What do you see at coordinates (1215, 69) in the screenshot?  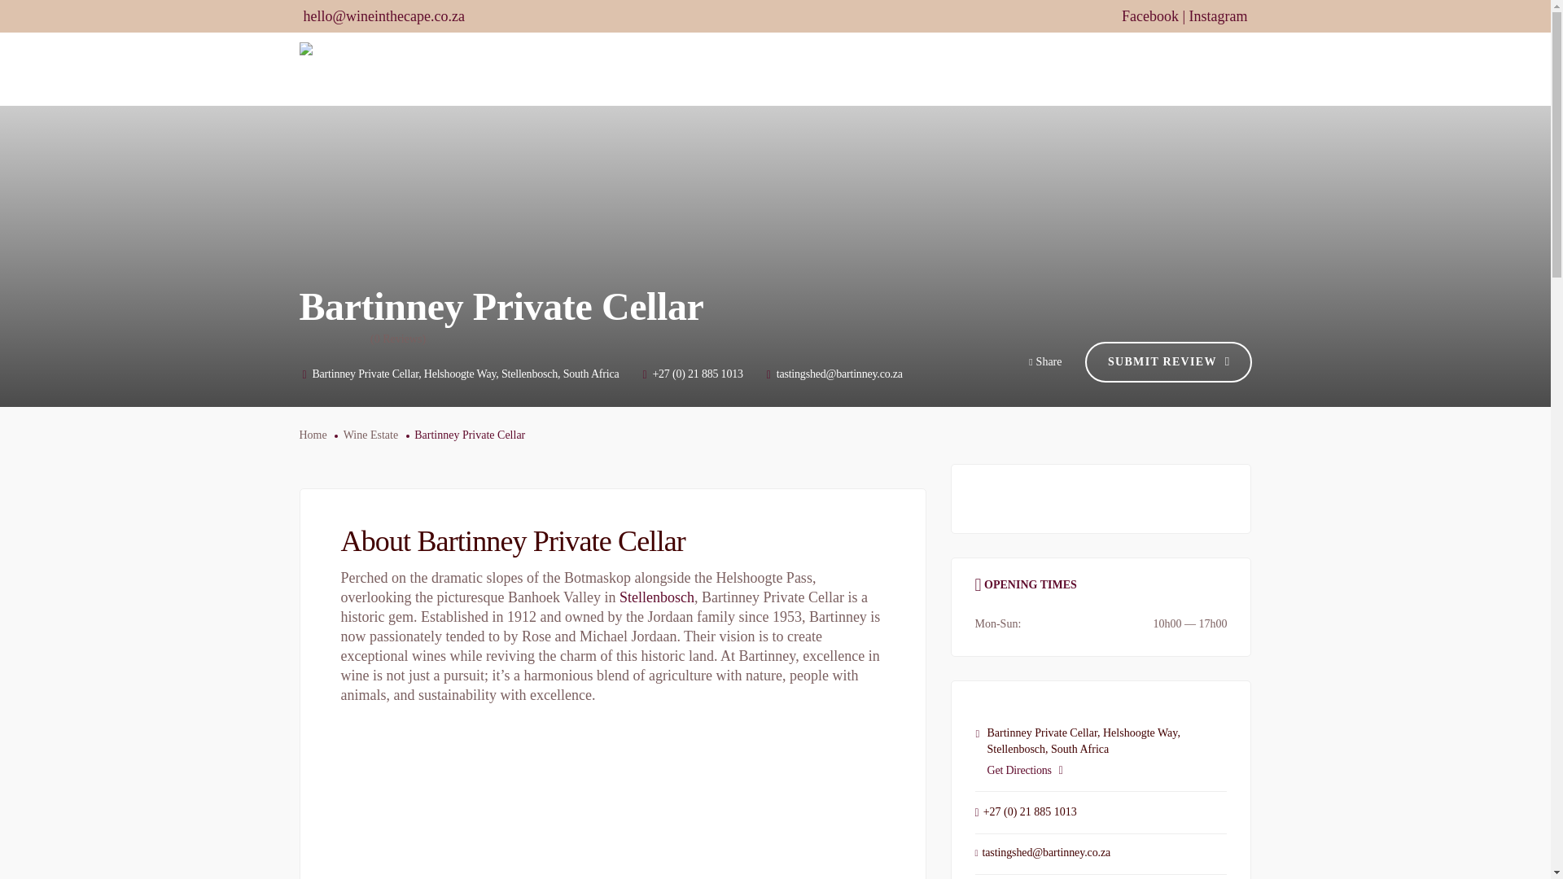 I see `Contact Us` at bounding box center [1215, 69].